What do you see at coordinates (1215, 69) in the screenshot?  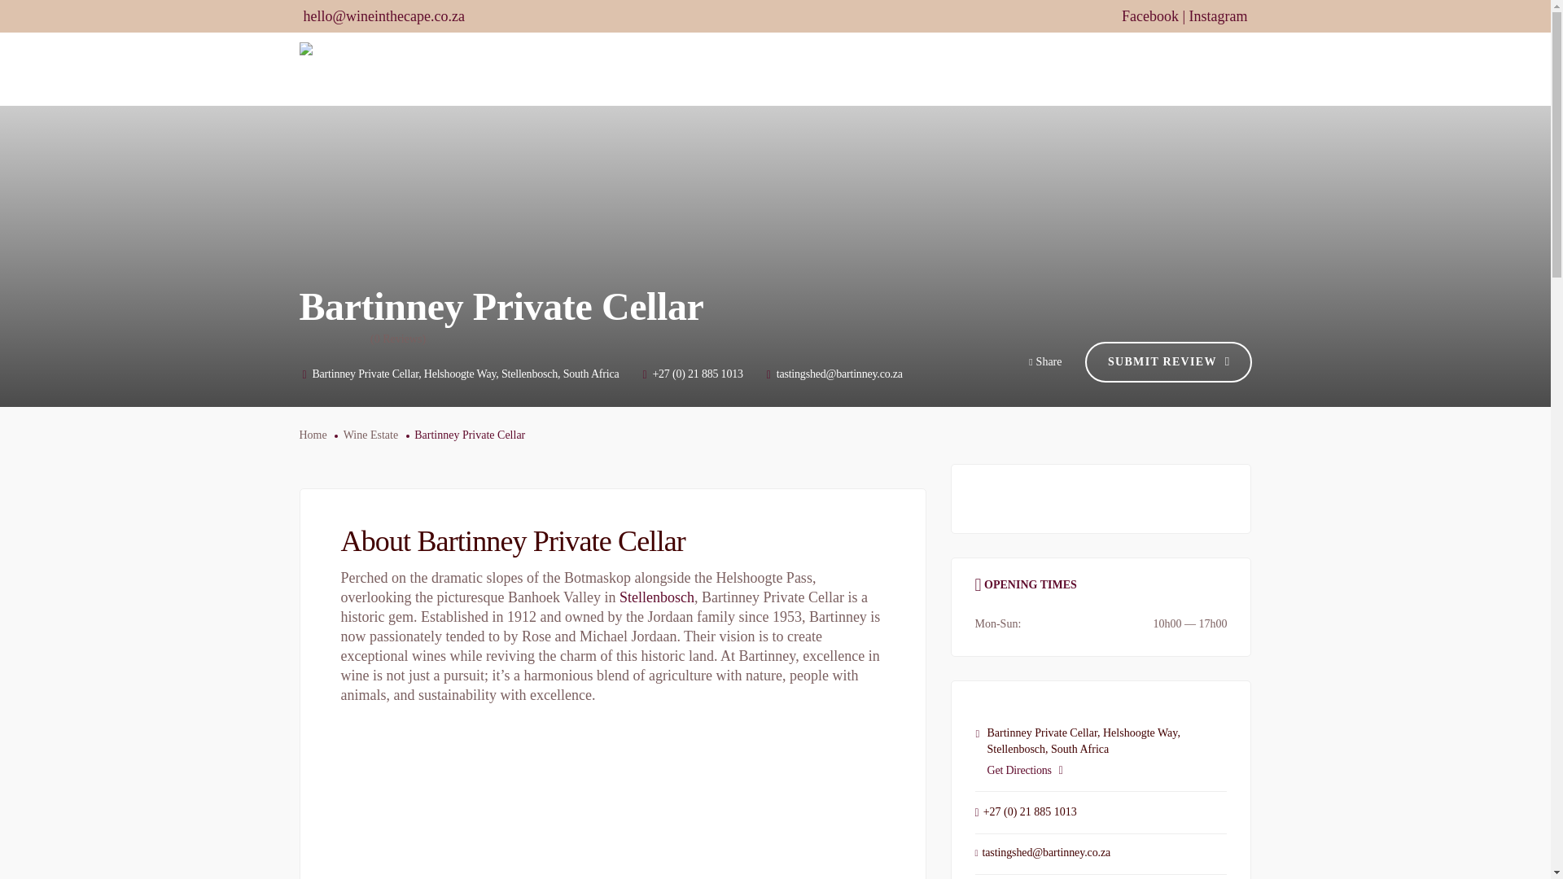 I see `Contact Us` at bounding box center [1215, 69].